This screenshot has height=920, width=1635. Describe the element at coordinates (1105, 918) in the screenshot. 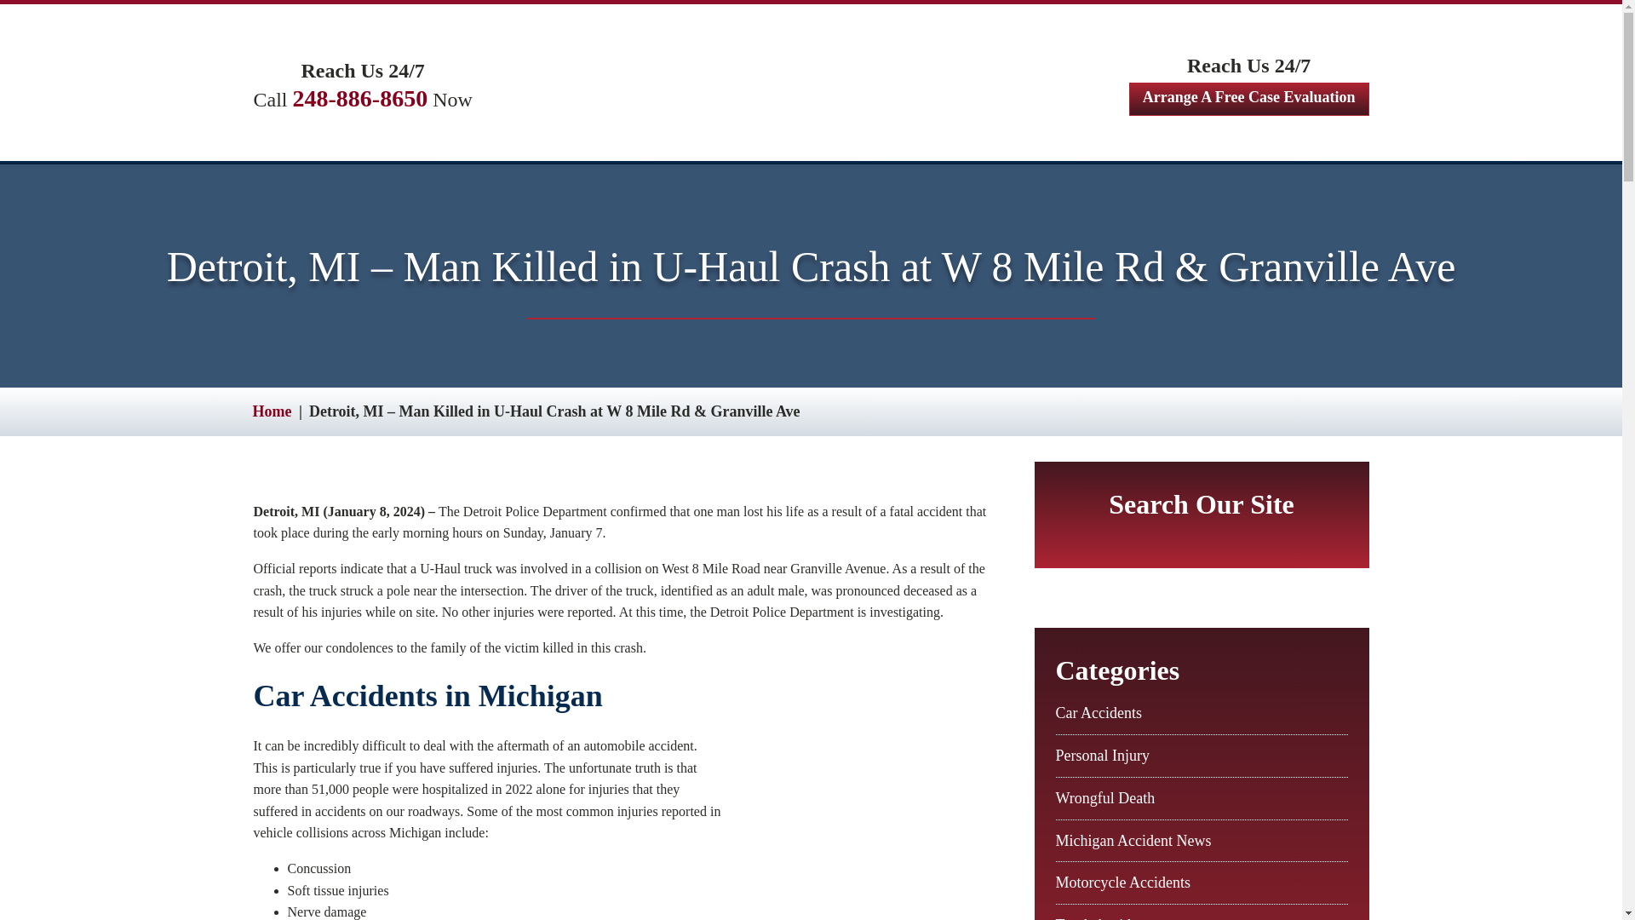

I see `Truck Accidents` at that location.